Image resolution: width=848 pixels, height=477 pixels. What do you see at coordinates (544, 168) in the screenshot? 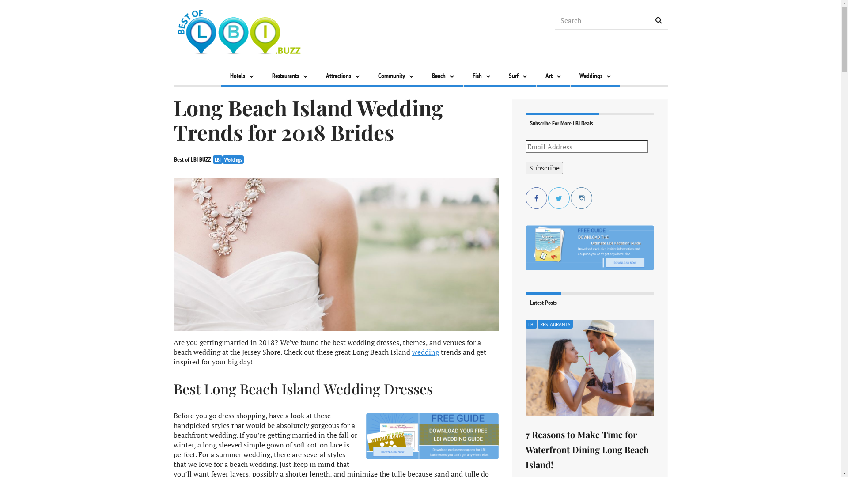
I see `Subscribe` at bounding box center [544, 168].